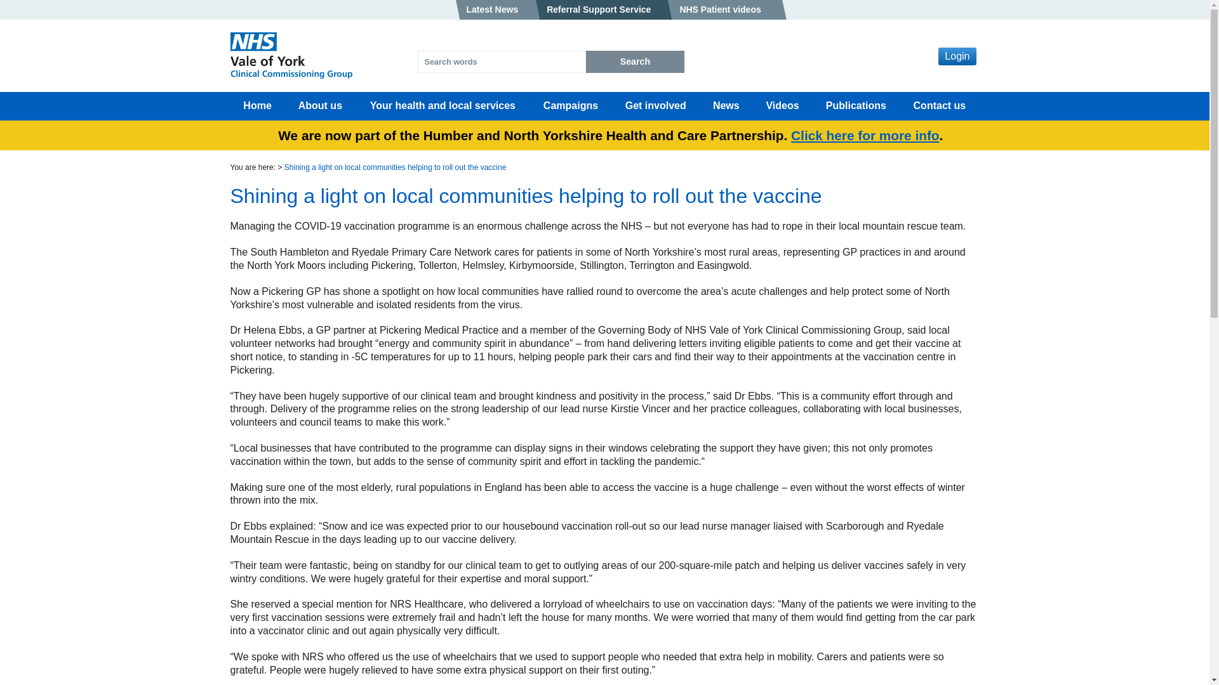 The image size is (1219, 685). I want to click on Your health and local services, so click(442, 106).